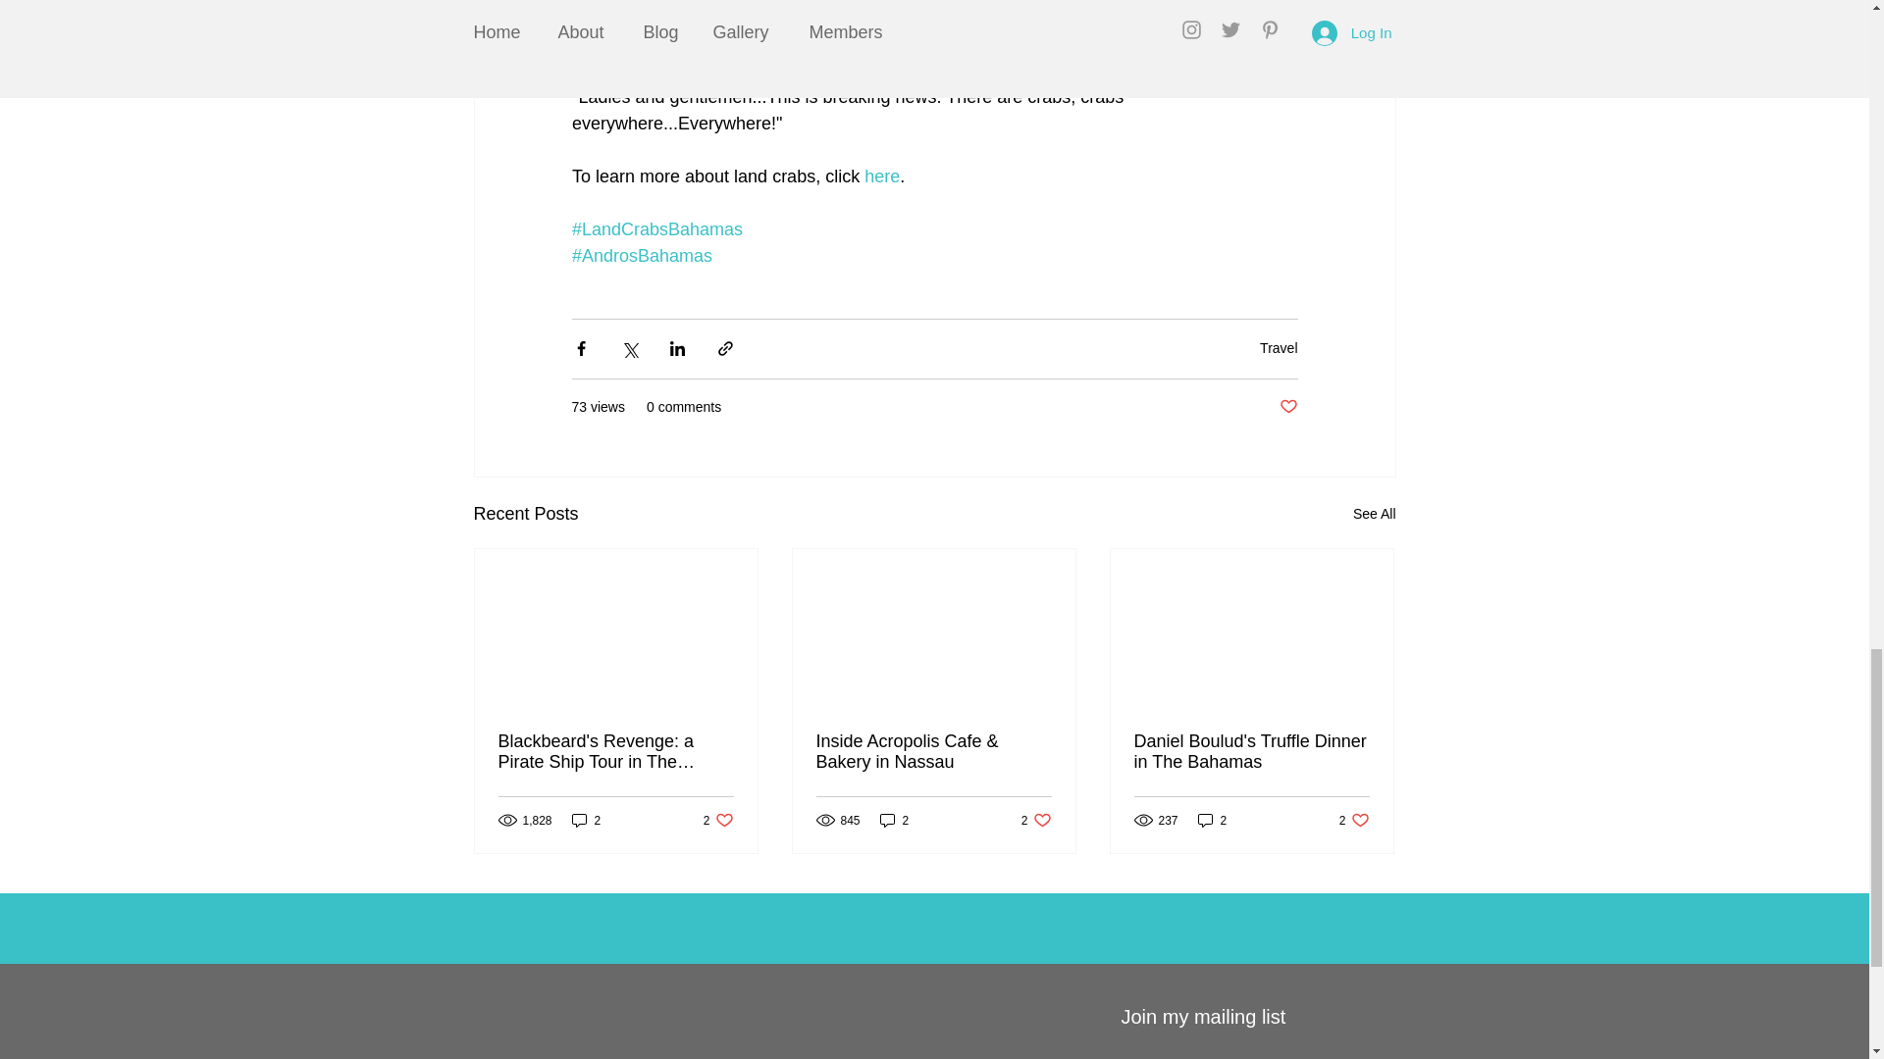 The height and width of the screenshot is (1059, 1884). Describe the element at coordinates (587, 820) in the screenshot. I see `2` at that location.